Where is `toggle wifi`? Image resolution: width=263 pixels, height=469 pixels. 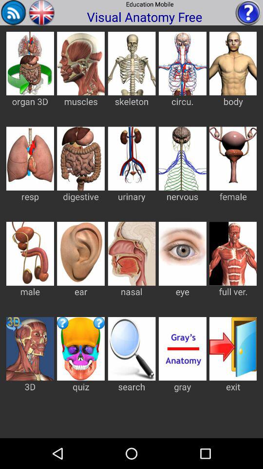 toggle wifi is located at coordinates (14, 13).